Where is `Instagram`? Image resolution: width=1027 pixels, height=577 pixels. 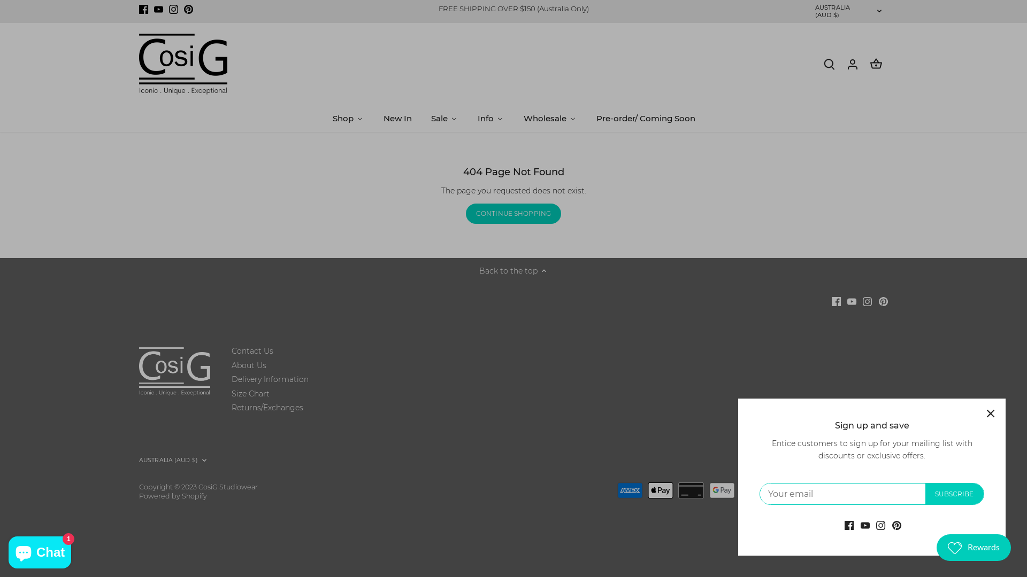
Instagram is located at coordinates (173, 9).